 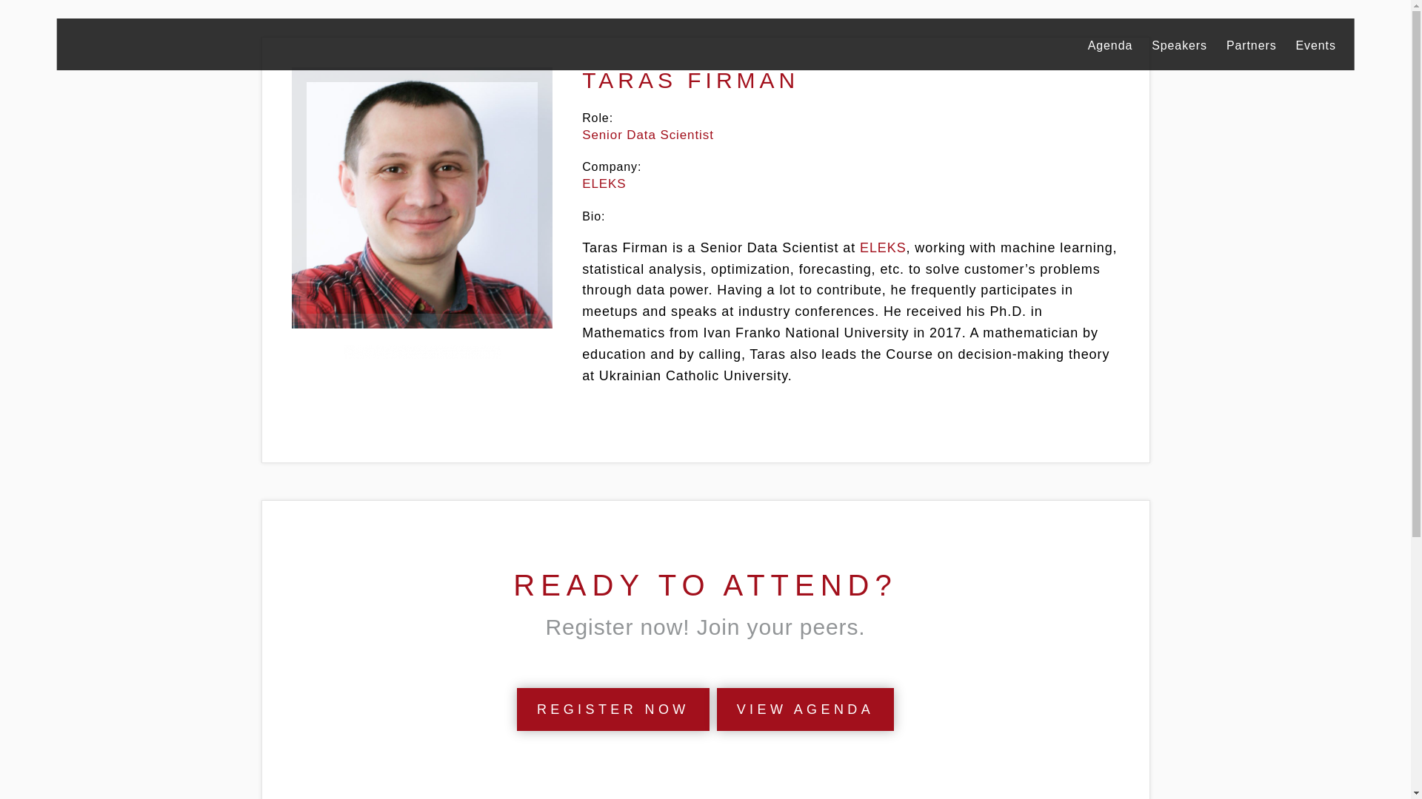 I want to click on Events, so click(x=1315, y=44).